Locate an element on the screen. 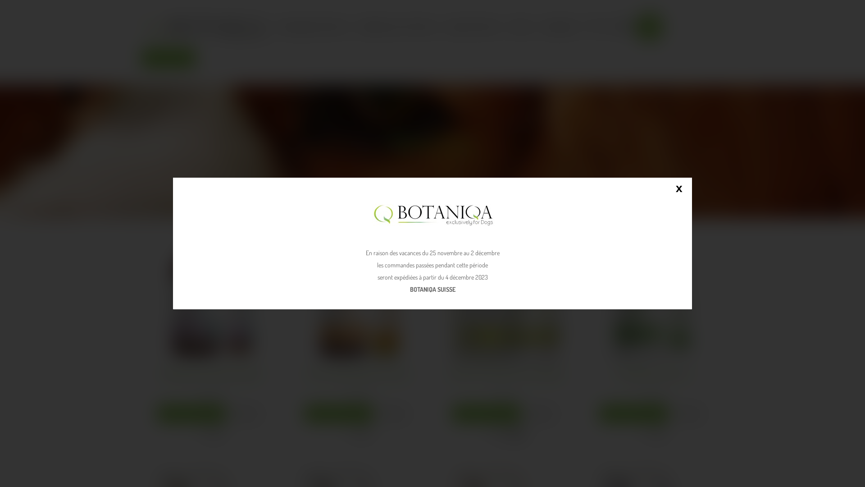 The height and width of the screenshot is (487, 865). DETANGLING COAT MILK is located at coordinates (654, 297).